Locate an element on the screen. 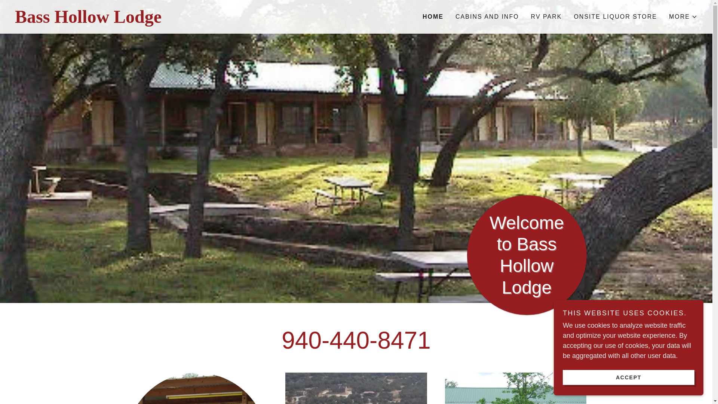 This screenshot has width=718, height=404. HOME is located at coordinates (433, 17).